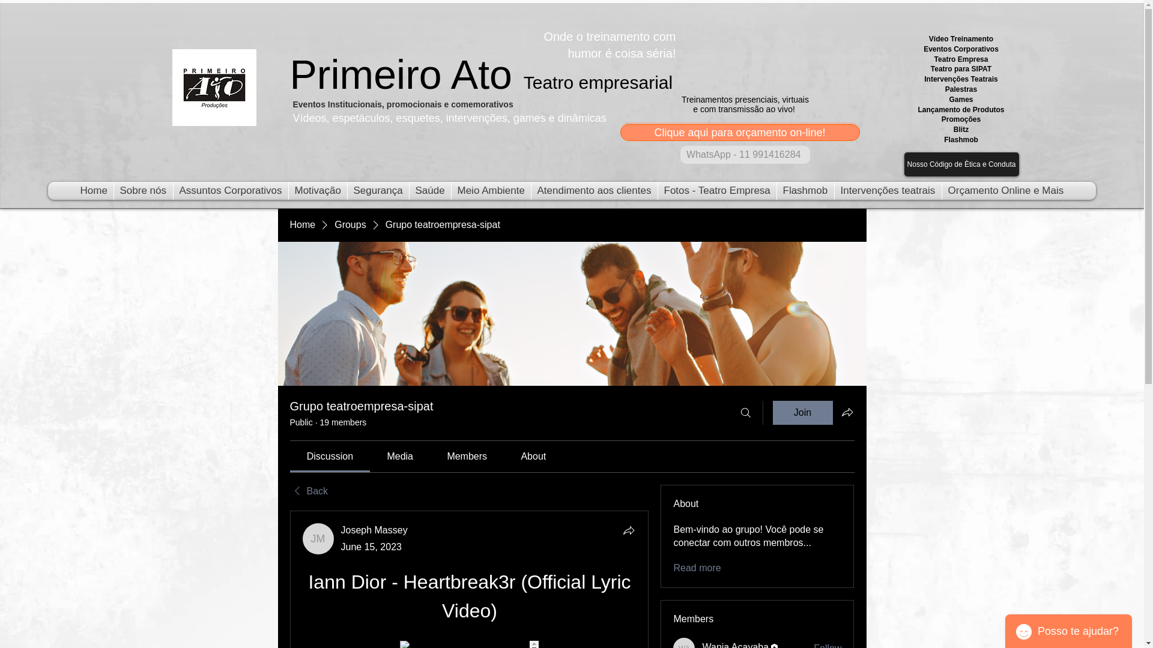 Image resolution: width=1153 pixels, height=648 pixels. What do you see at coordinates (94, 191) in the screenshot?
I see `Home` at bounding box center [94, 191].